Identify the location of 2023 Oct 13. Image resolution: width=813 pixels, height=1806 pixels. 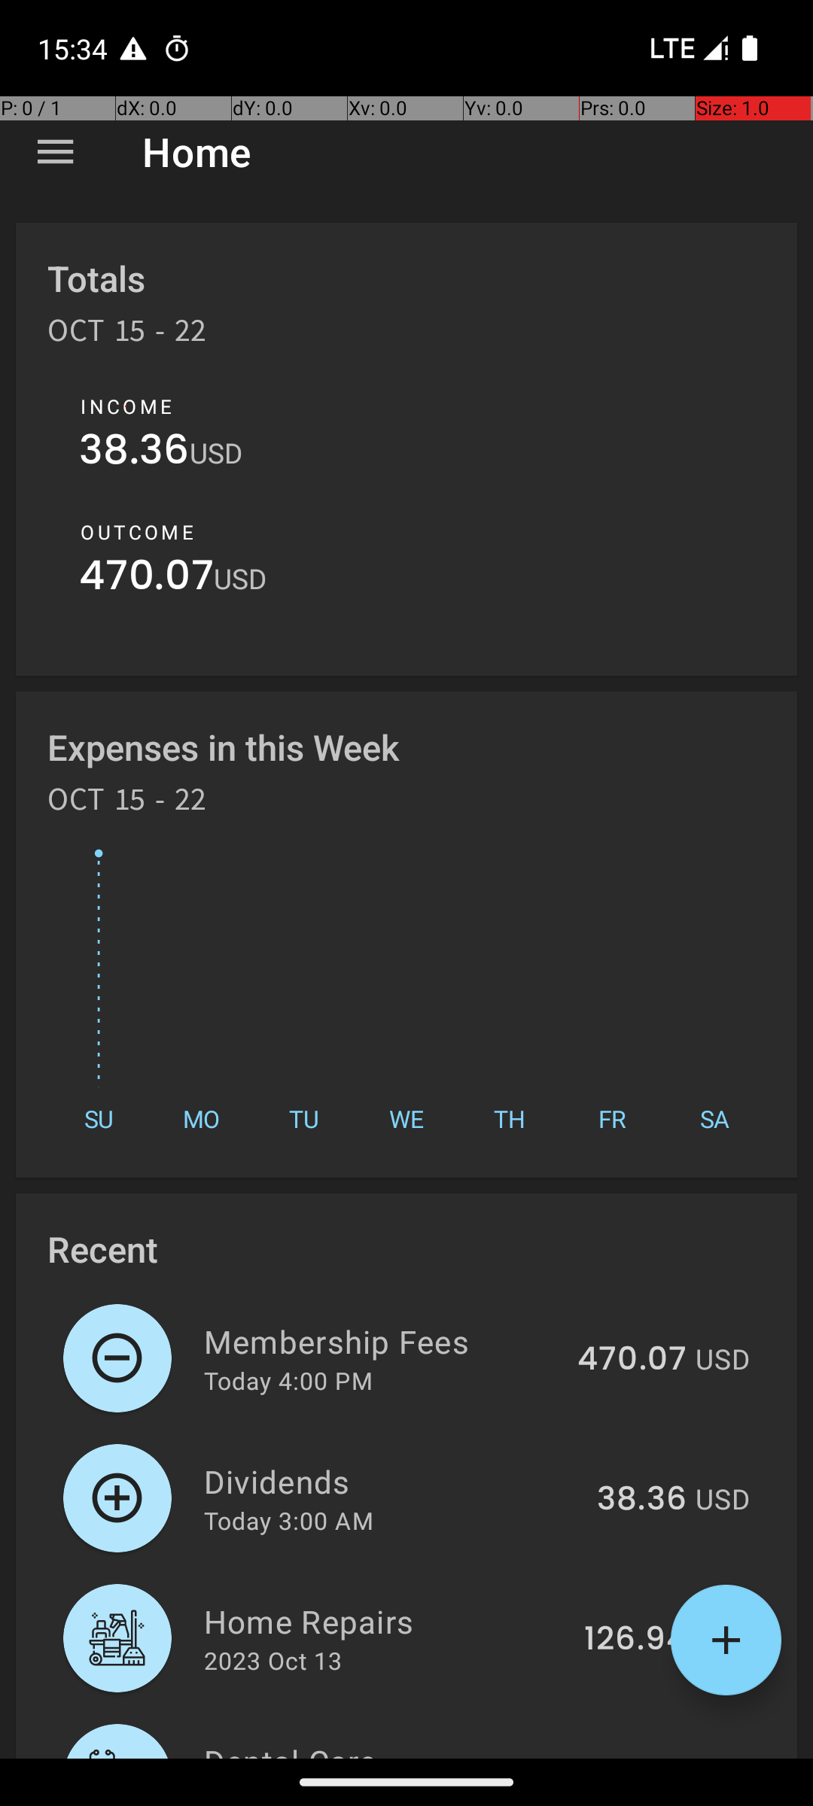
(273, 1660).